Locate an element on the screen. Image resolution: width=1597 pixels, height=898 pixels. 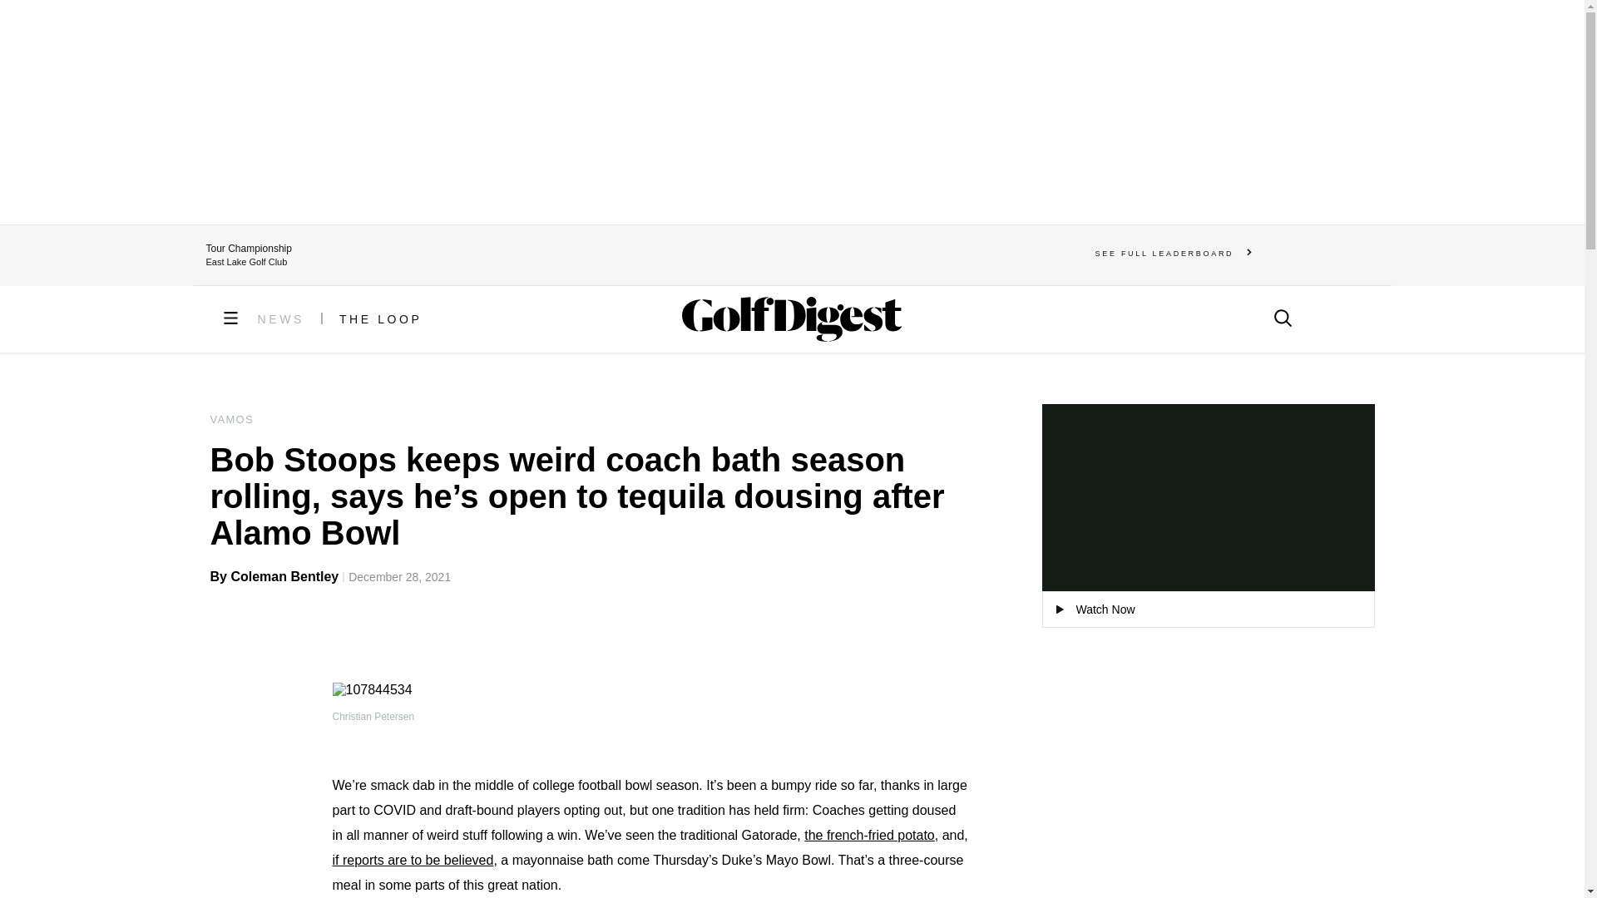
THE LOOP is located at coordinates (381, 319).